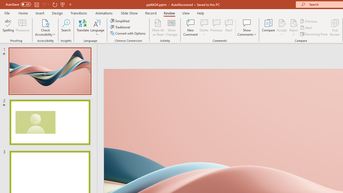 This screenshot has width=343, height=193. Describe the element at coordinates (335, 27) in the screenshot. I see `End Review` at that location.